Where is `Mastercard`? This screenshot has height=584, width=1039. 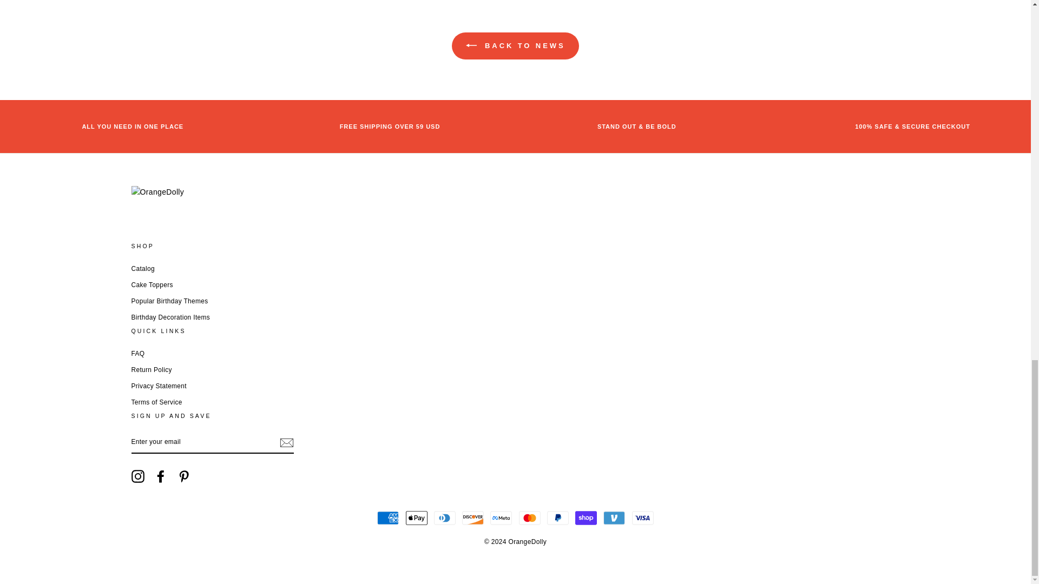
Mastercard is located at coordinates (529, 518).